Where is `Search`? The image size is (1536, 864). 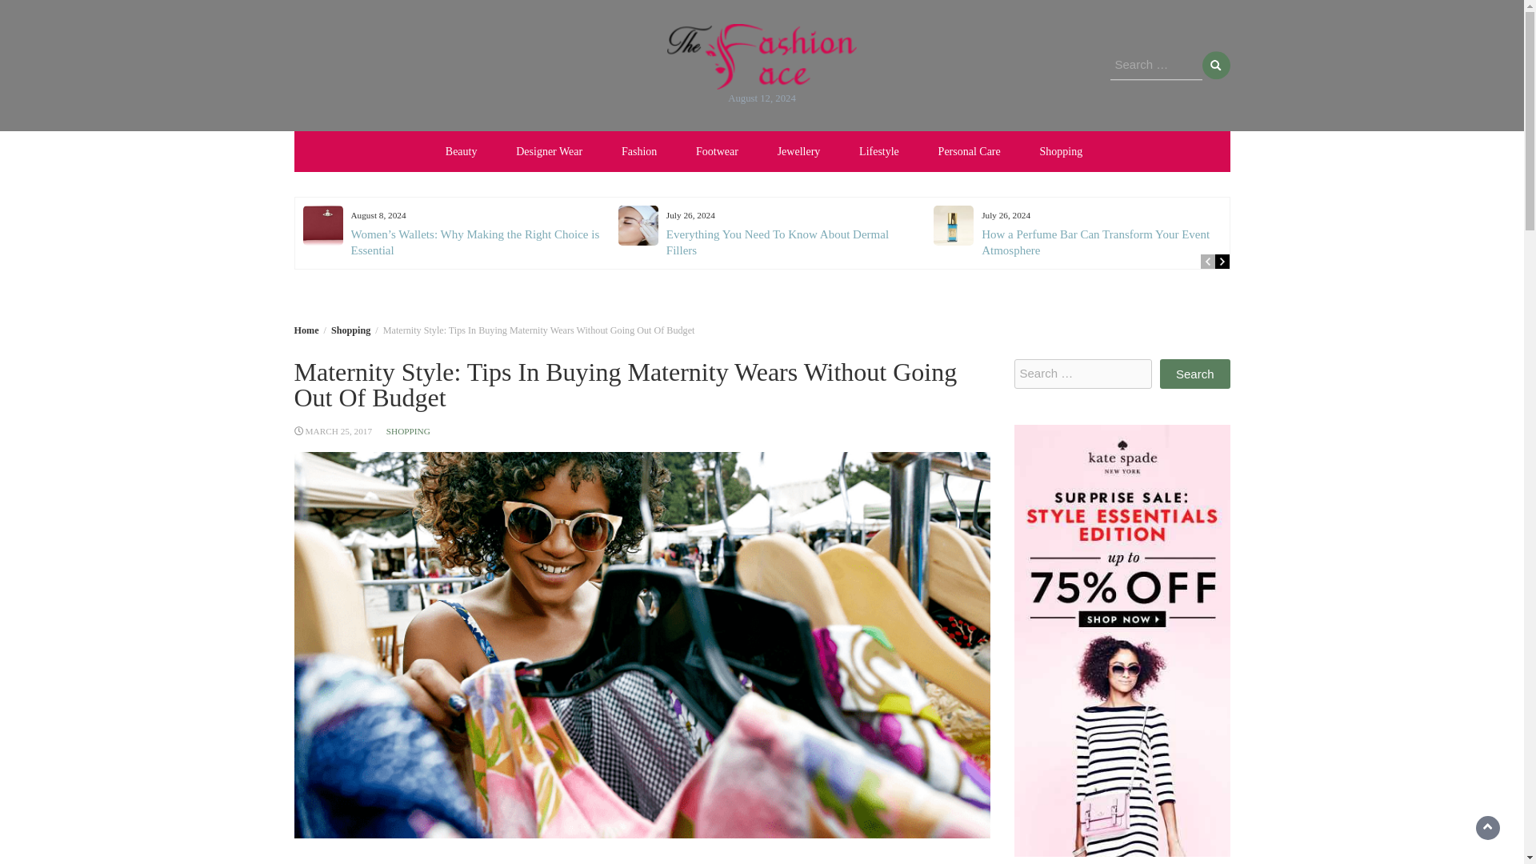 Search is located at coordinates (1215, 65).